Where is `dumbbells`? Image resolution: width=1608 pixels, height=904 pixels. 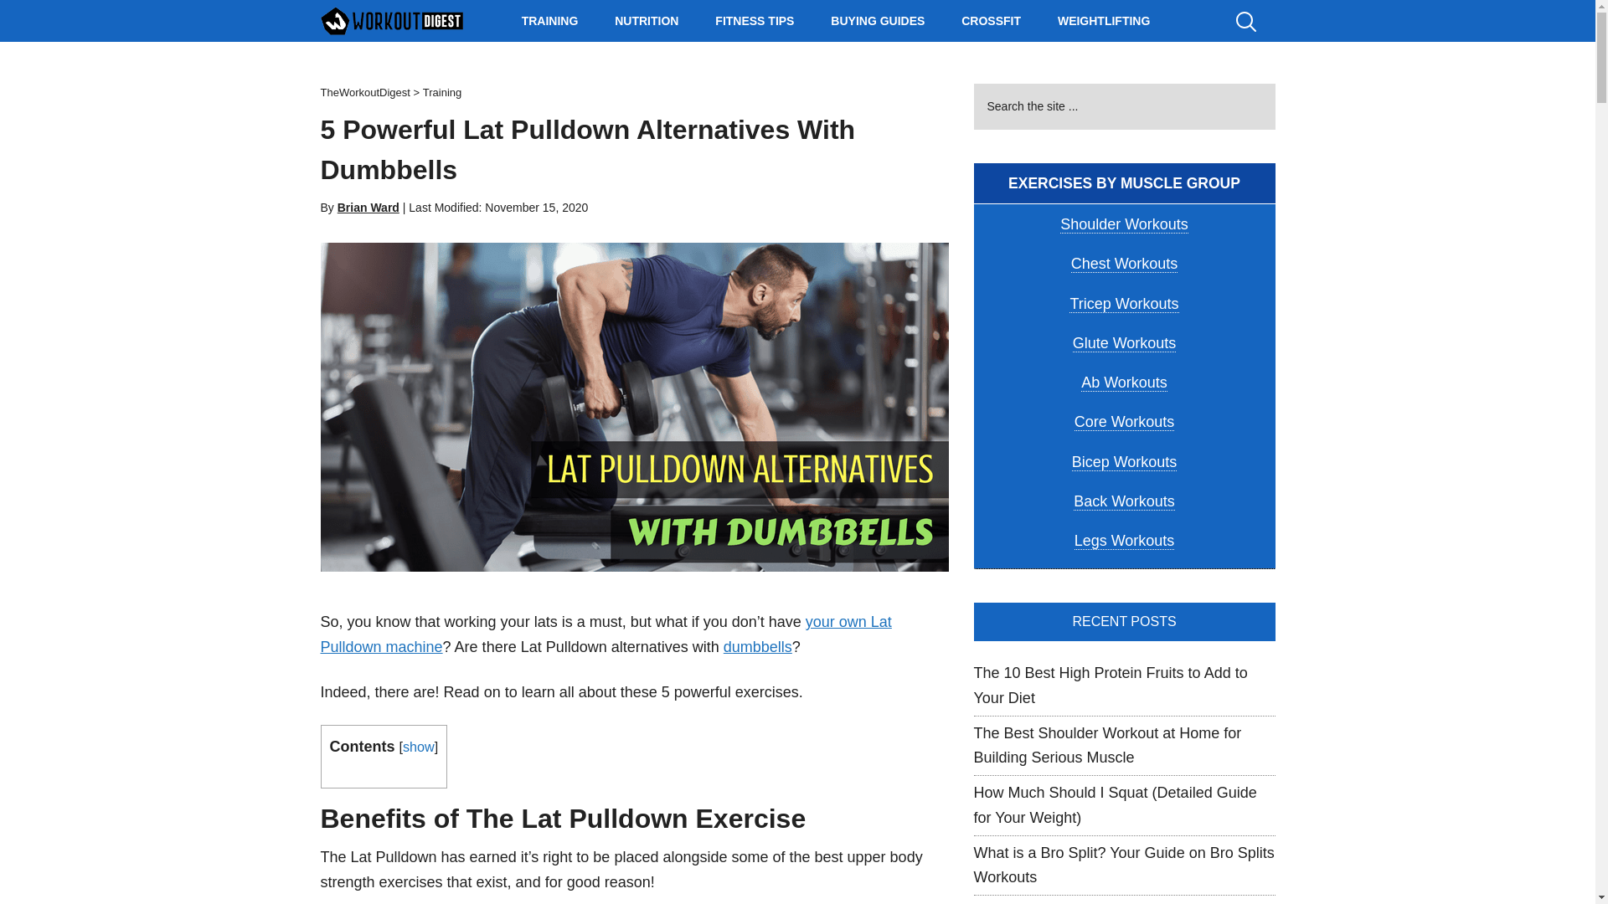
dumbbells is located at coordinates (758, 646).